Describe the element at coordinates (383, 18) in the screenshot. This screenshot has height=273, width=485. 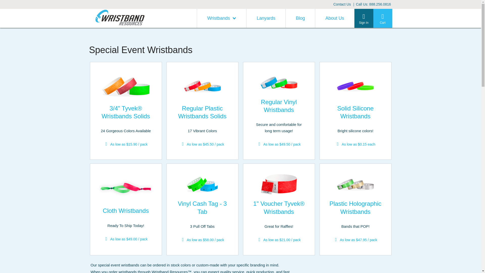
I see `Cart` at that location.